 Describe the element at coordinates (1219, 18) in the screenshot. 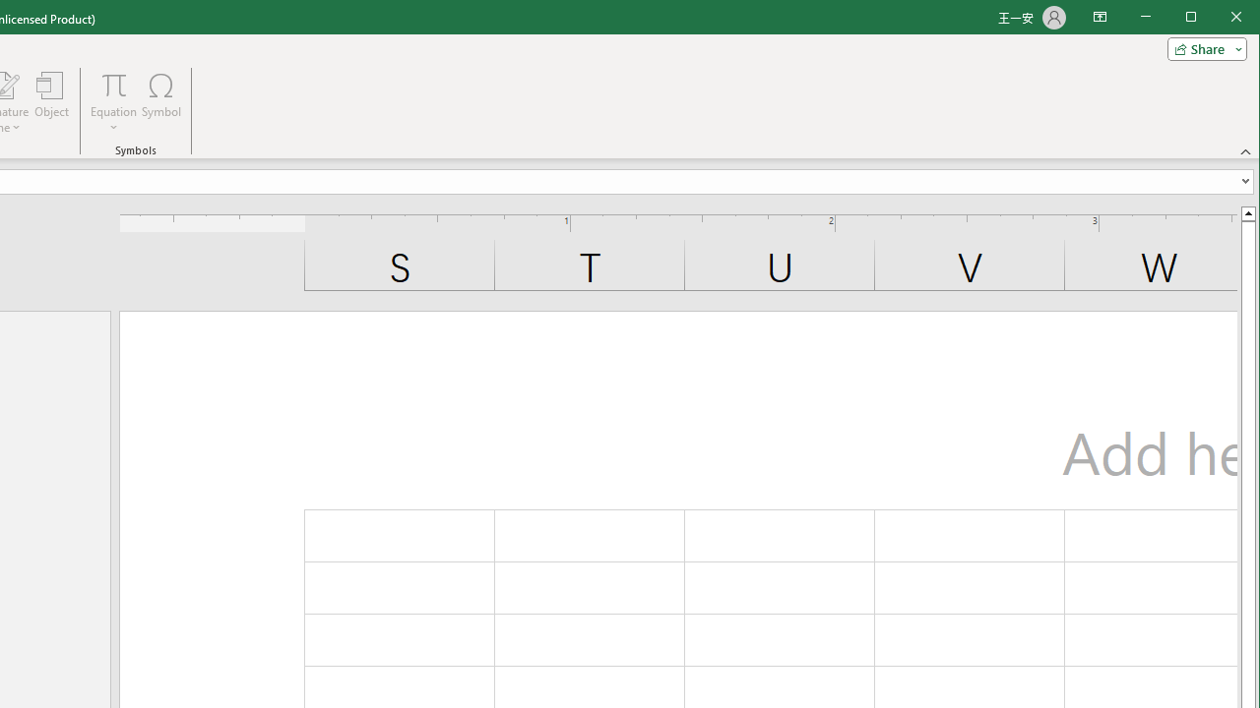

I see `Maximize` at that location.